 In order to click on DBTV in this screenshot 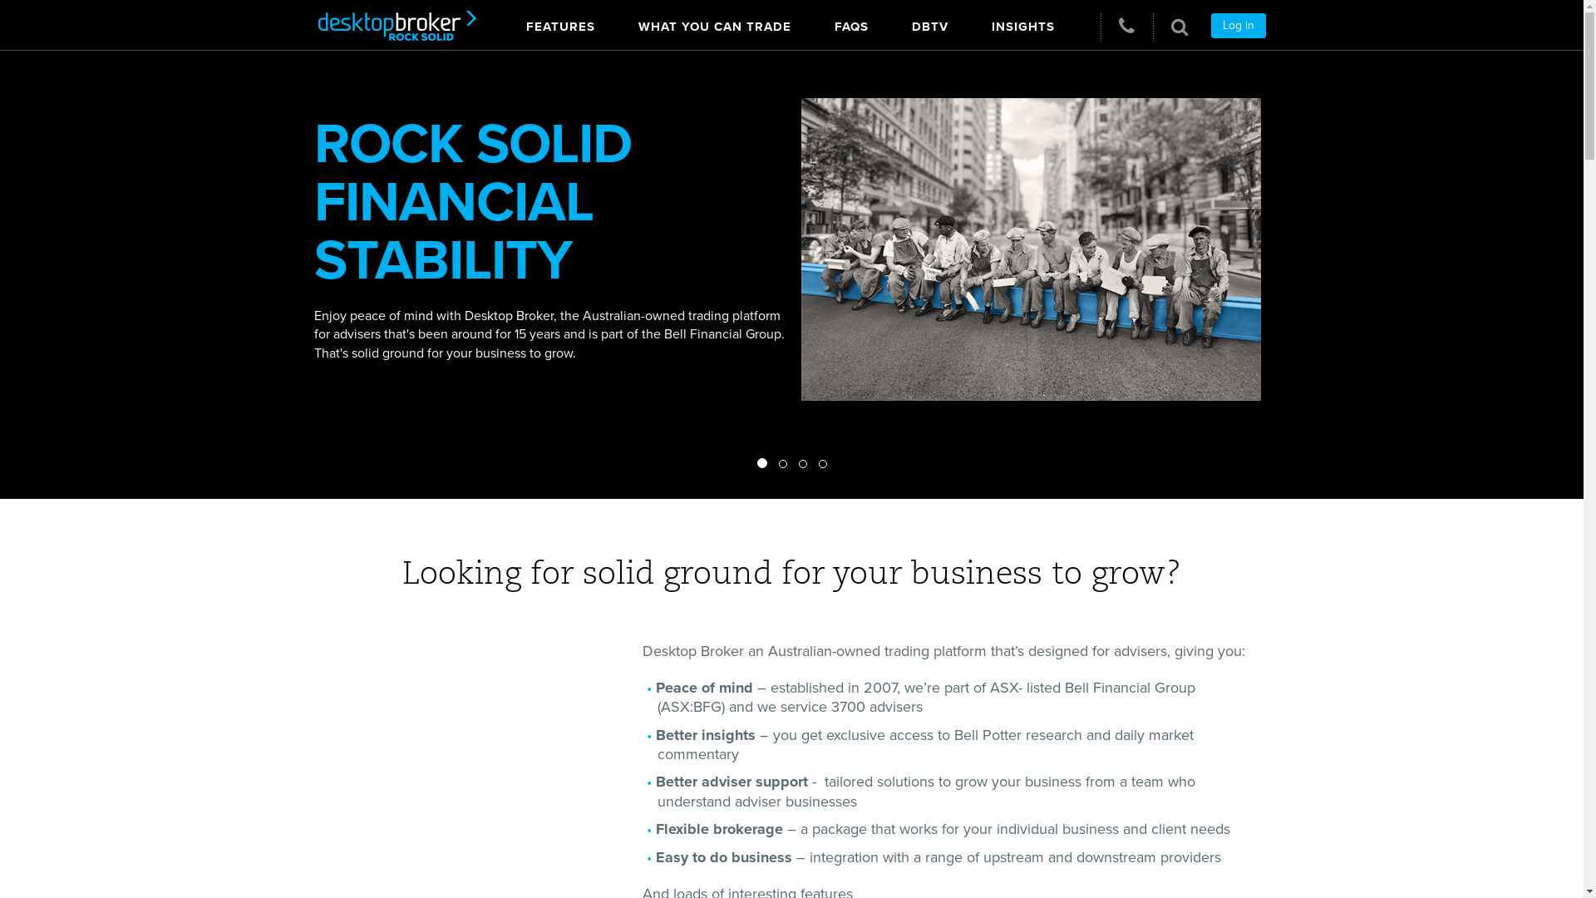, I will do `click(929, 23)`.